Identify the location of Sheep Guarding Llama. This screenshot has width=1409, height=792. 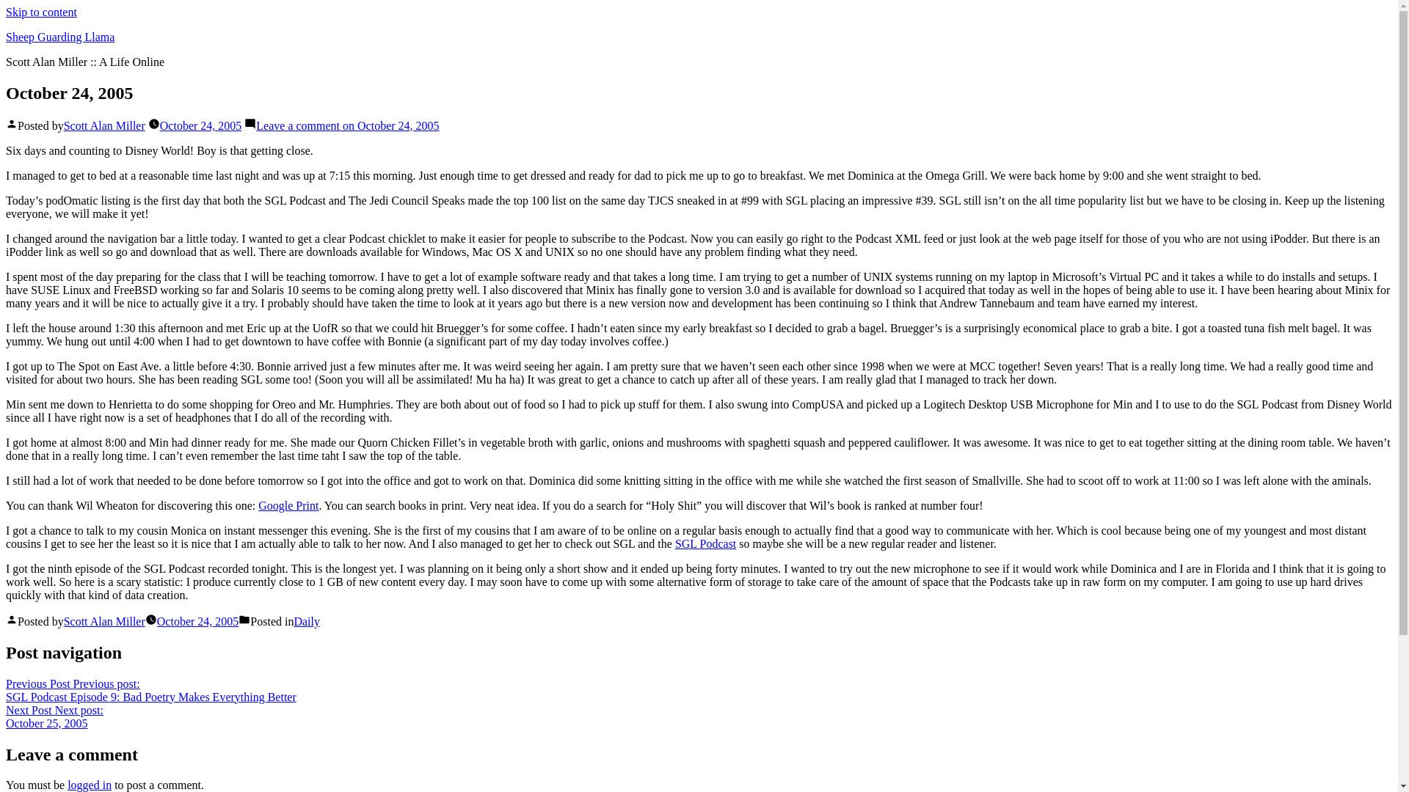
(704, 543).